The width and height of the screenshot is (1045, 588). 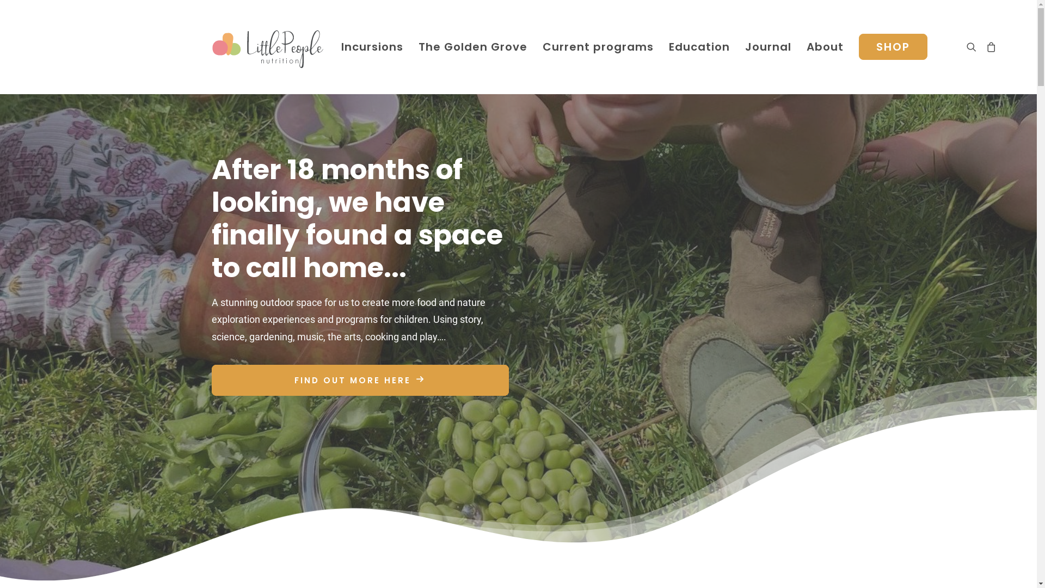 I want to click on cart, so click(x=988, y=47).